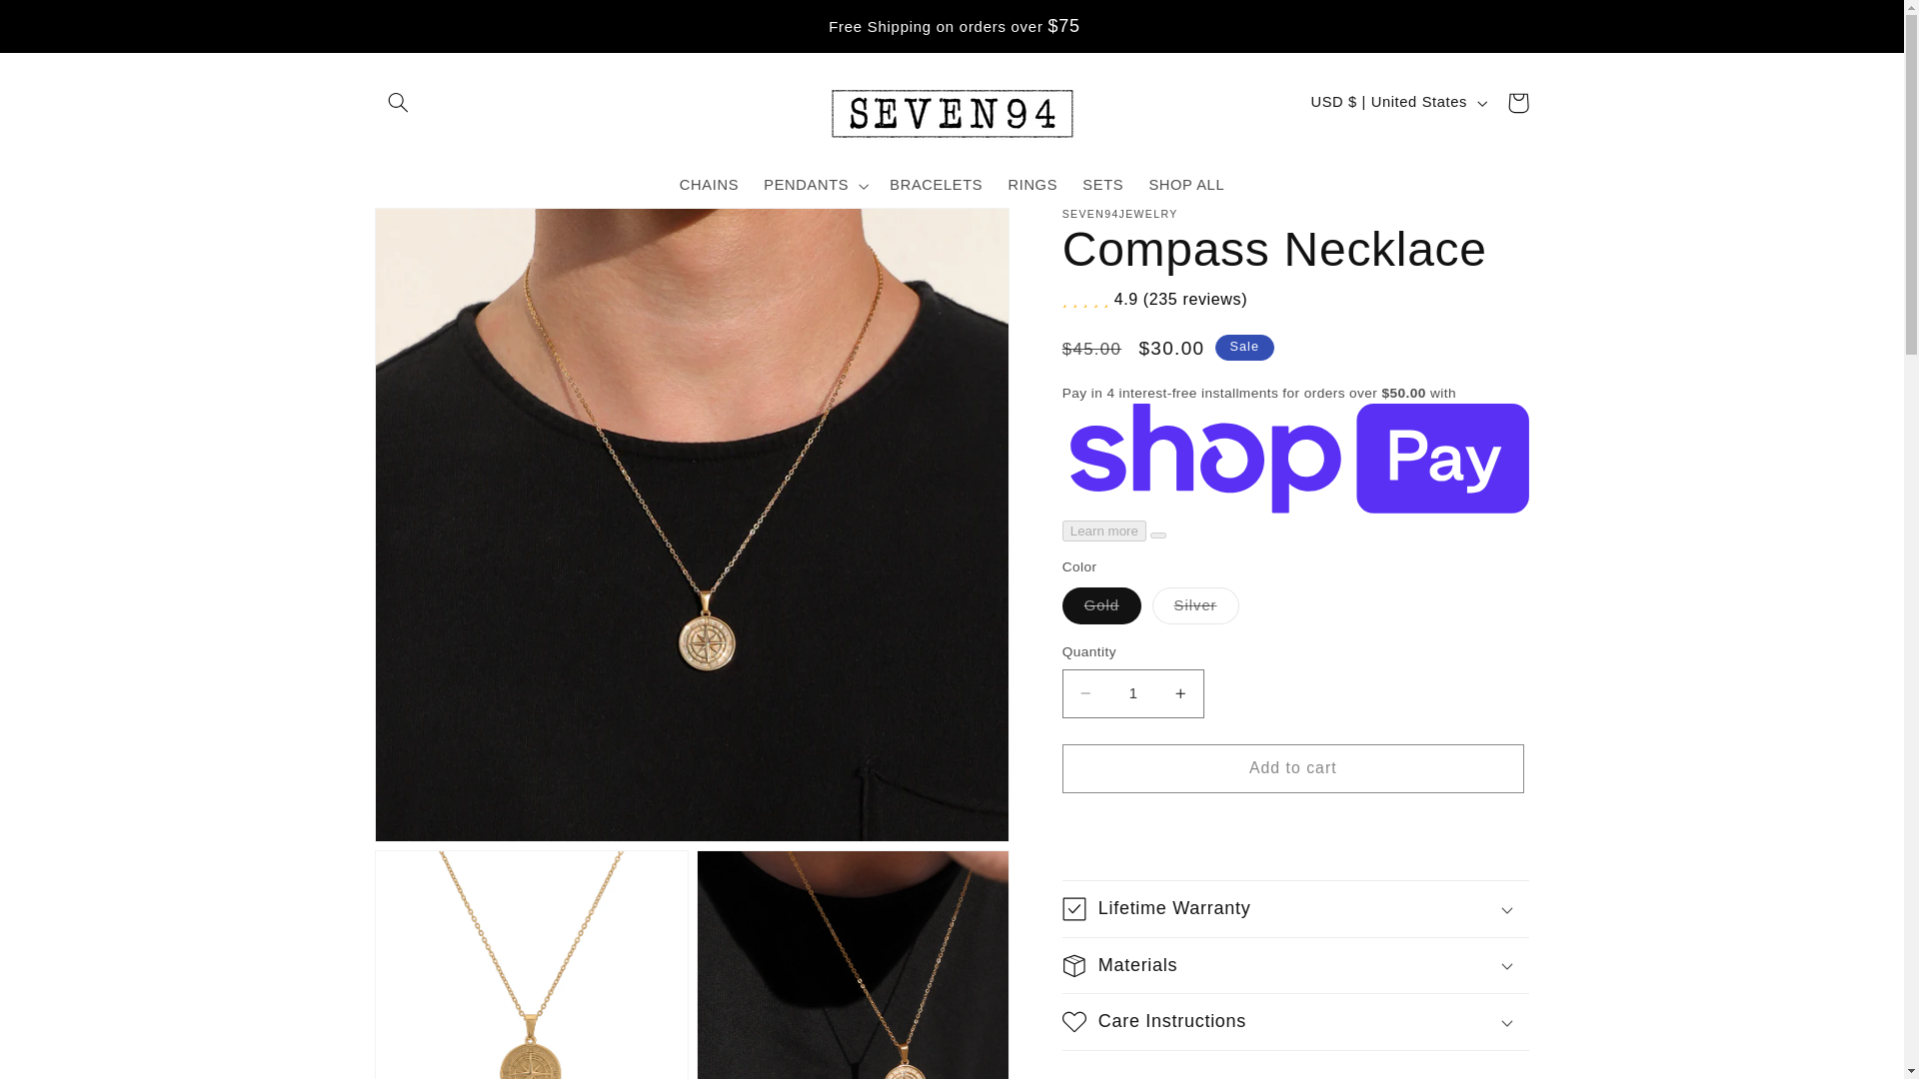 Image resolution: width=1919 pixels, height=1079 pixels. I want to click on CHAINS, so click(708, 186).